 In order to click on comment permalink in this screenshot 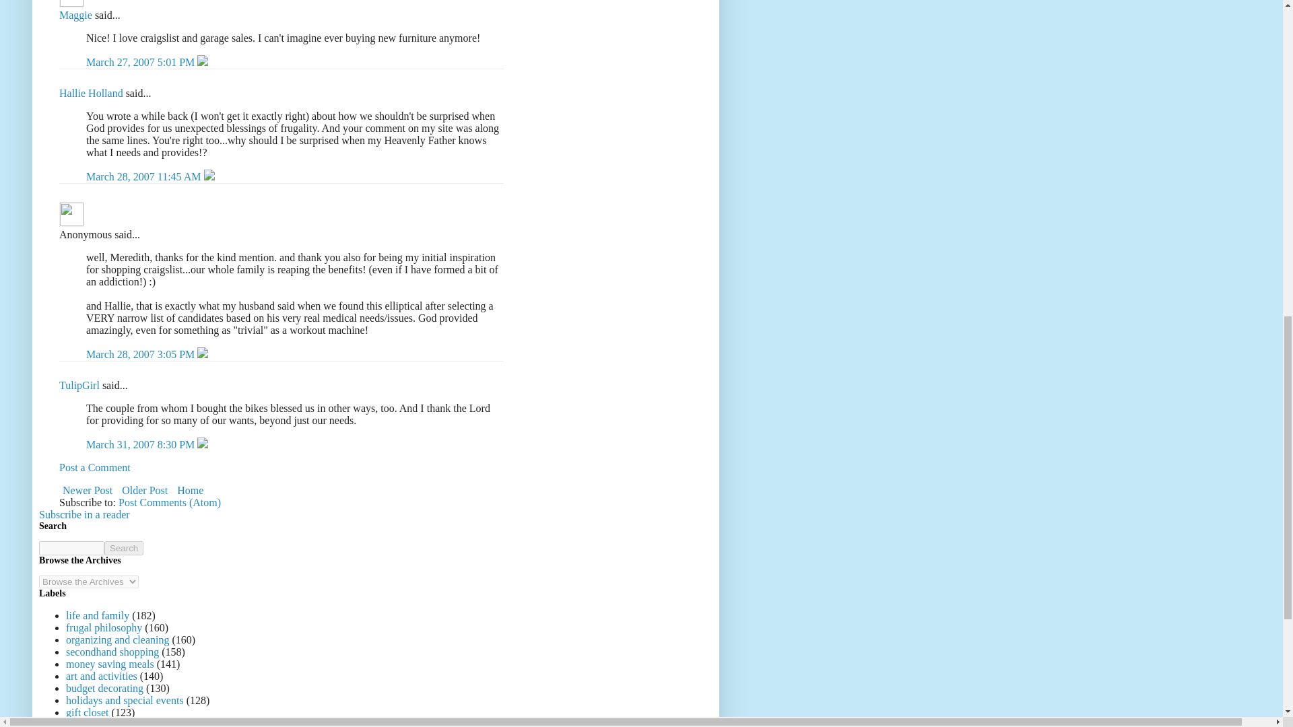, I will do `click(141, 354)`.